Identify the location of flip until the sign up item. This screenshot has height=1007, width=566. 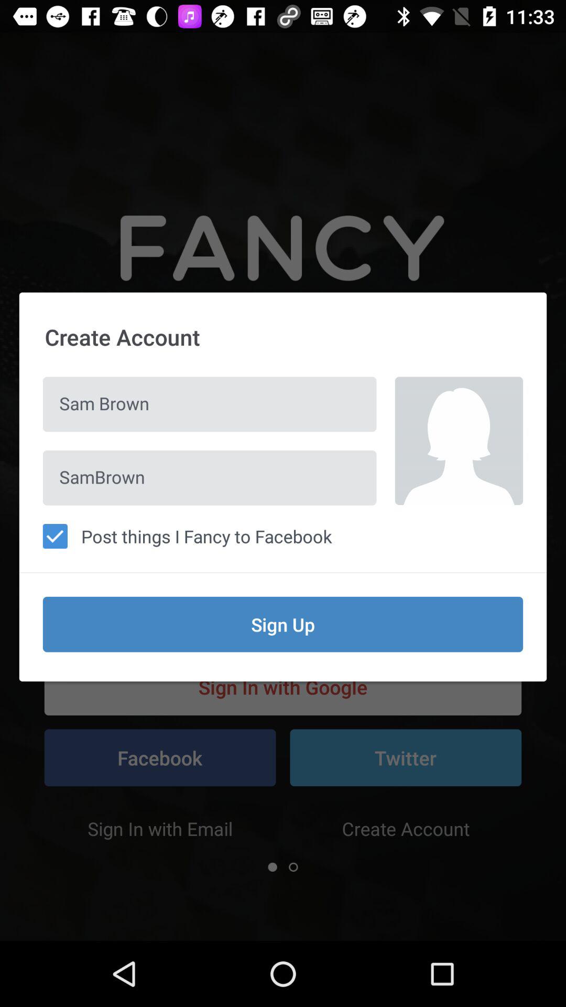
(283, 624).